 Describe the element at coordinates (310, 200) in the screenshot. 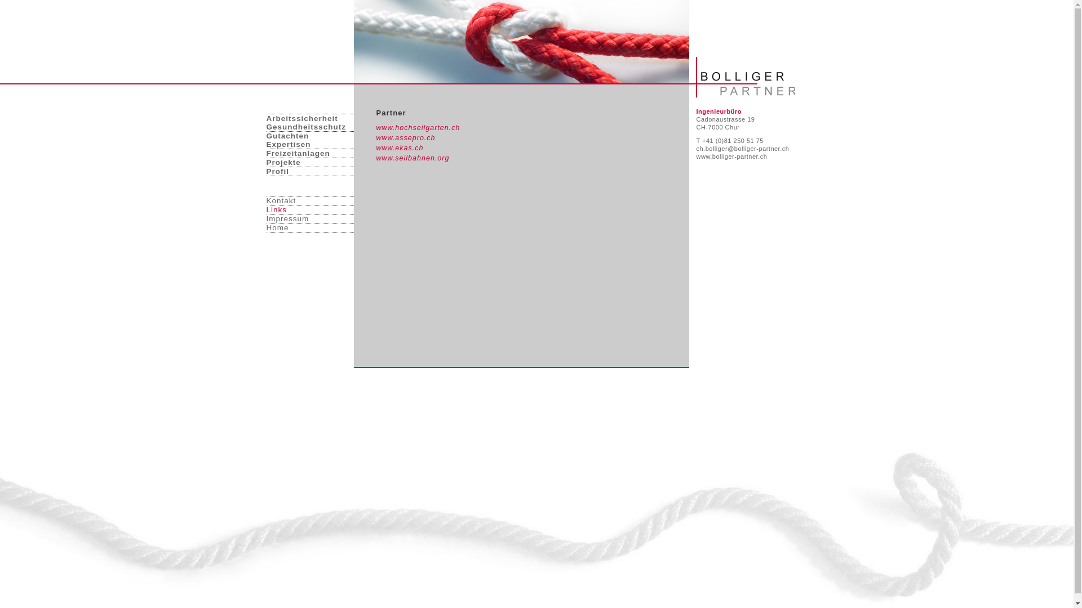

I see `Kontakt` at that location.